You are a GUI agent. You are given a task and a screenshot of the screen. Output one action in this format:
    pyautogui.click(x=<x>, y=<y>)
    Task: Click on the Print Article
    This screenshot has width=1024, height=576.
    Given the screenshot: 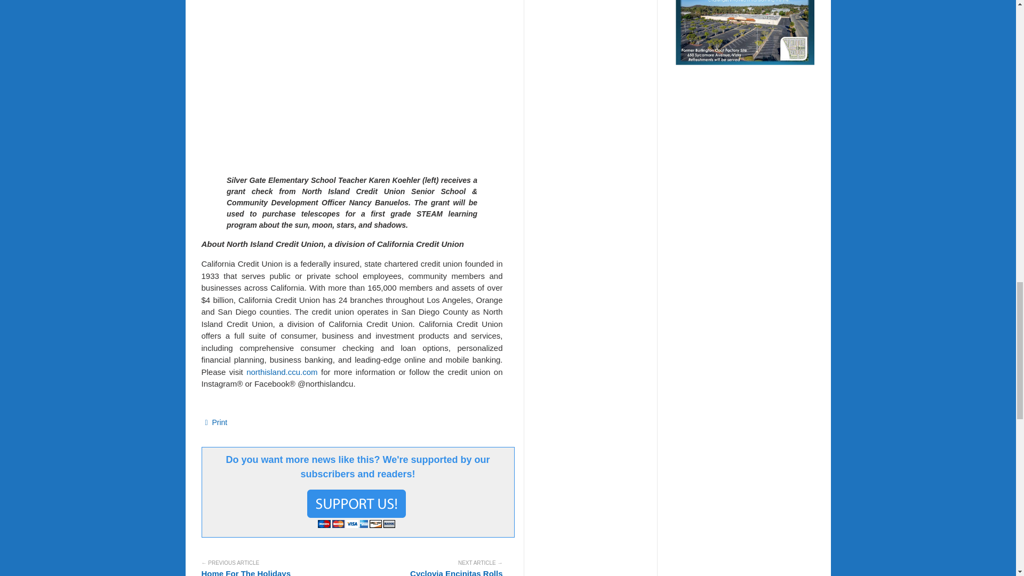 What is the action you would take?
    pyautogui.click(x=216, y=422)
    